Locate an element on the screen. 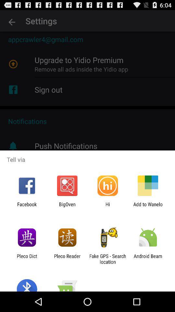 This screenshot has height=312, width=175. flip until the android beam icon is located at coordinates (148, 259).